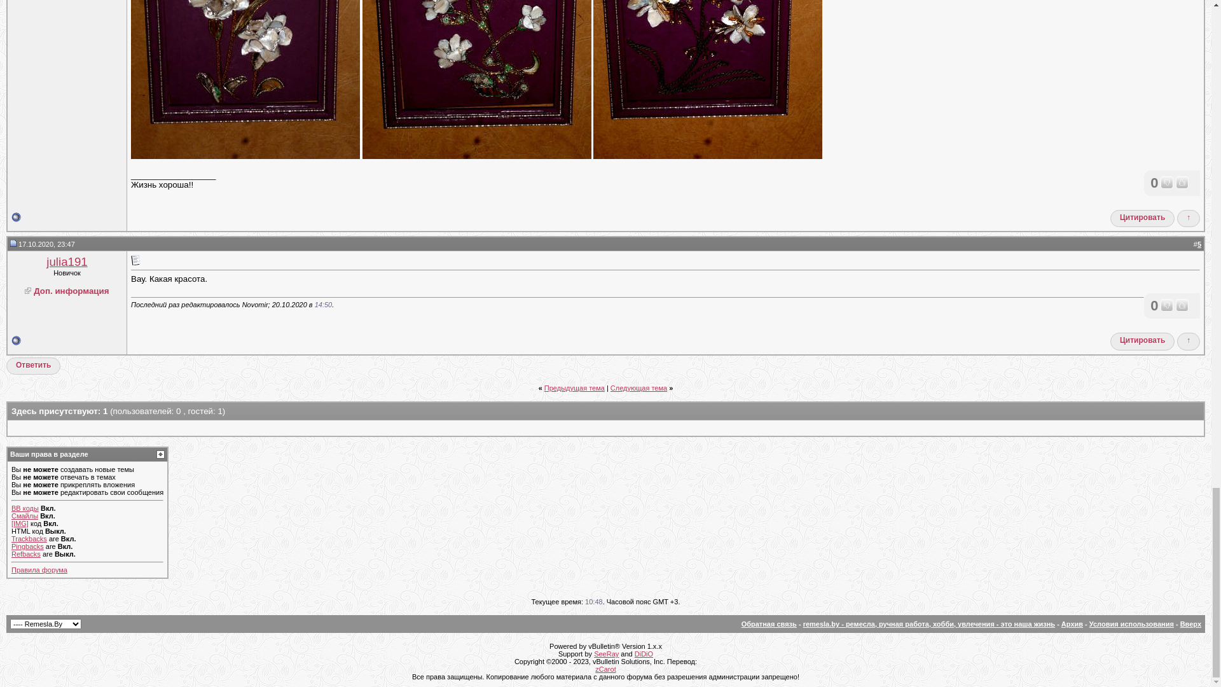  Describe the element at coordinates (43, 232) in the screenshot. I see `3` at that location.